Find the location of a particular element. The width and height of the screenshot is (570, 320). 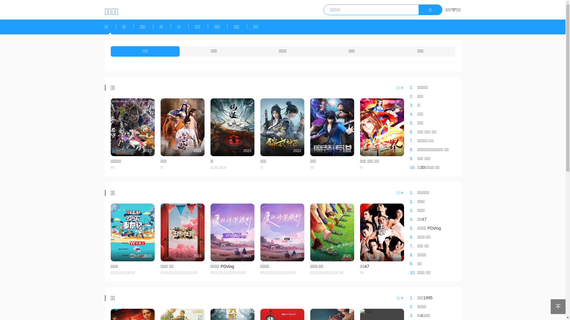

2022 is located at coordinates (282, 127).